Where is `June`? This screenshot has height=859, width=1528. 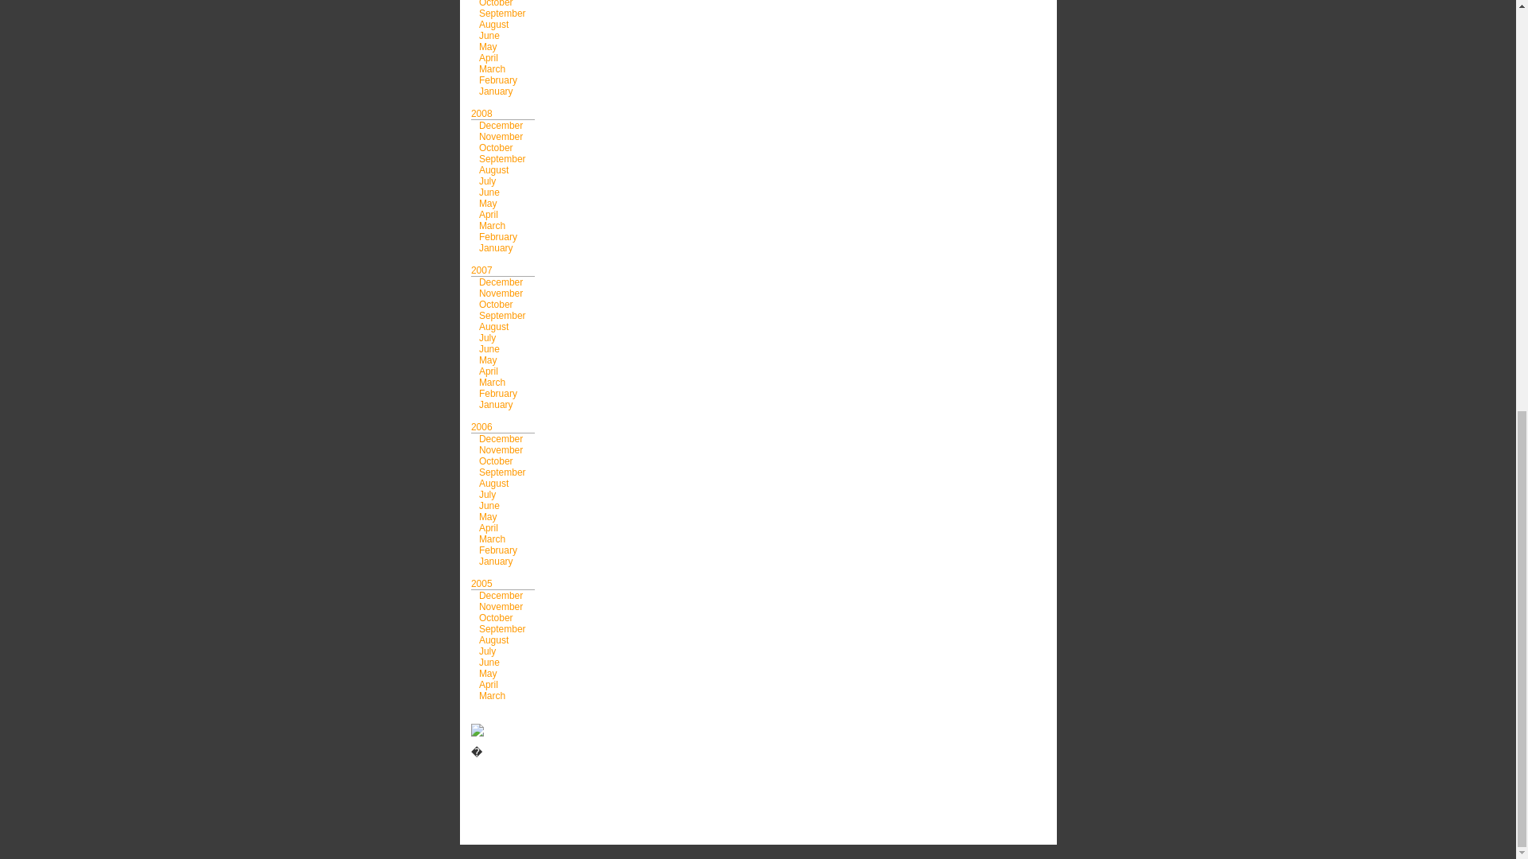
June is located at coordinates (489, 35).